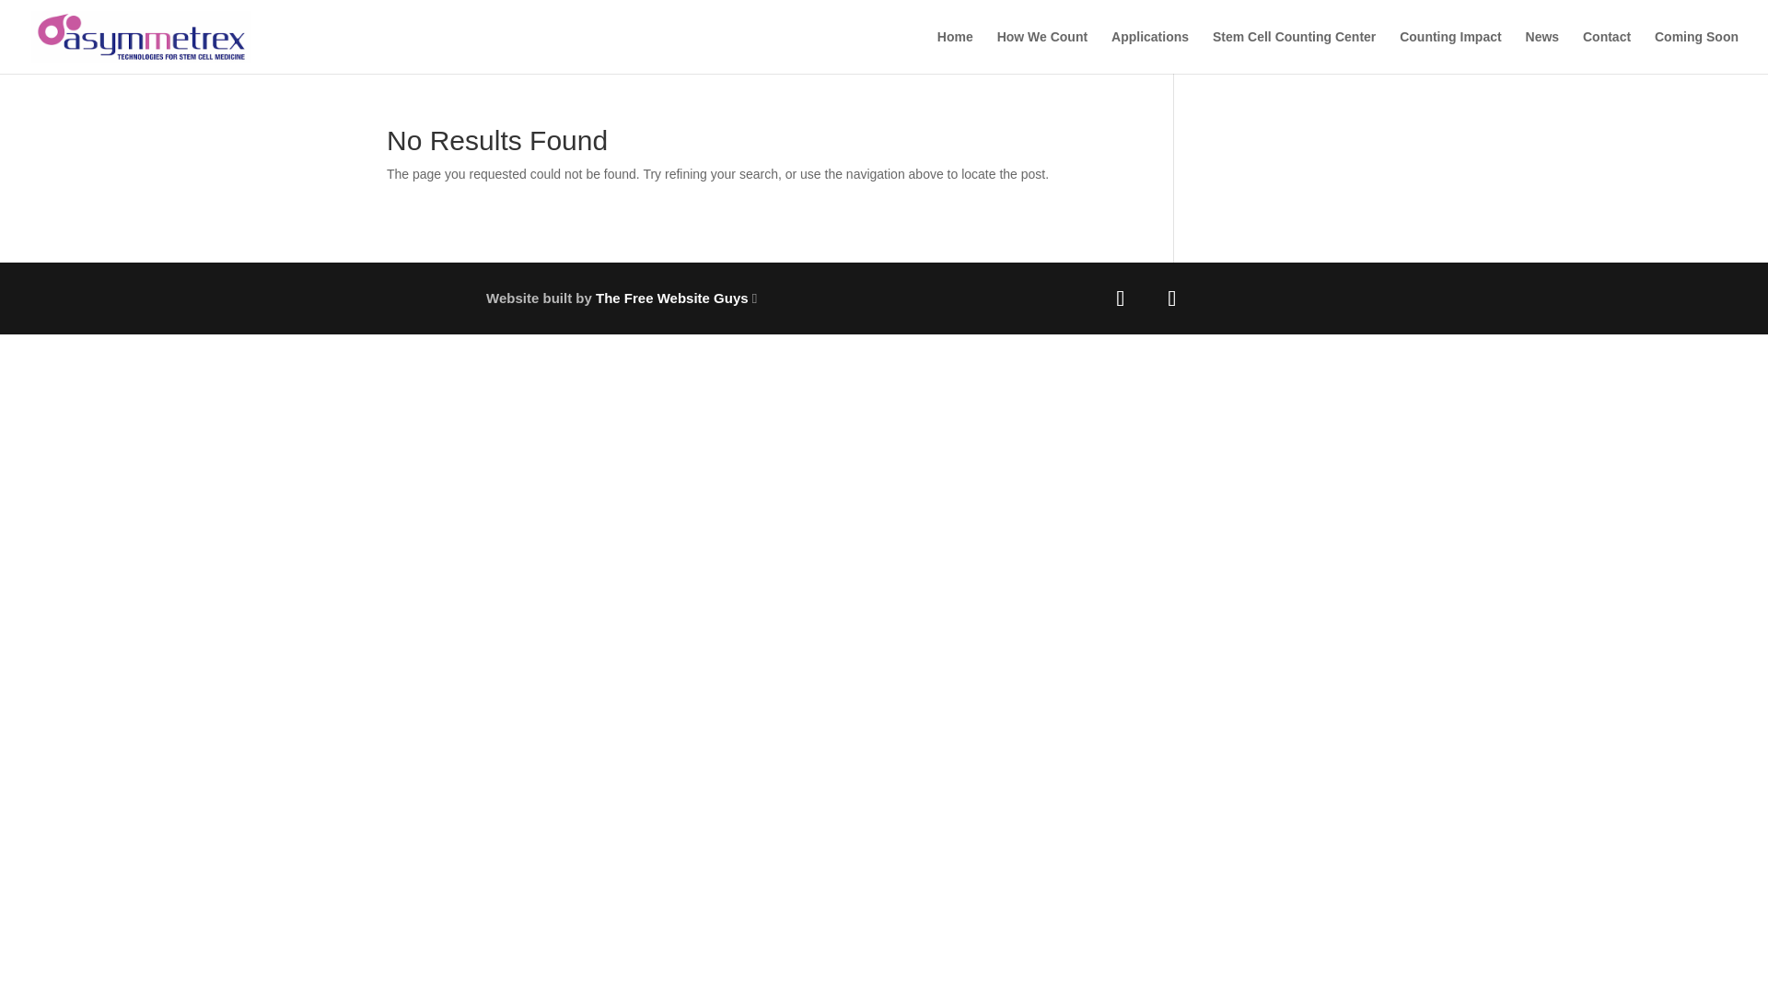 This screenshot has width=1768, height=995. Describe the element at coordinates (1149, 52) in the screenshot. I see `Applications` at that location.